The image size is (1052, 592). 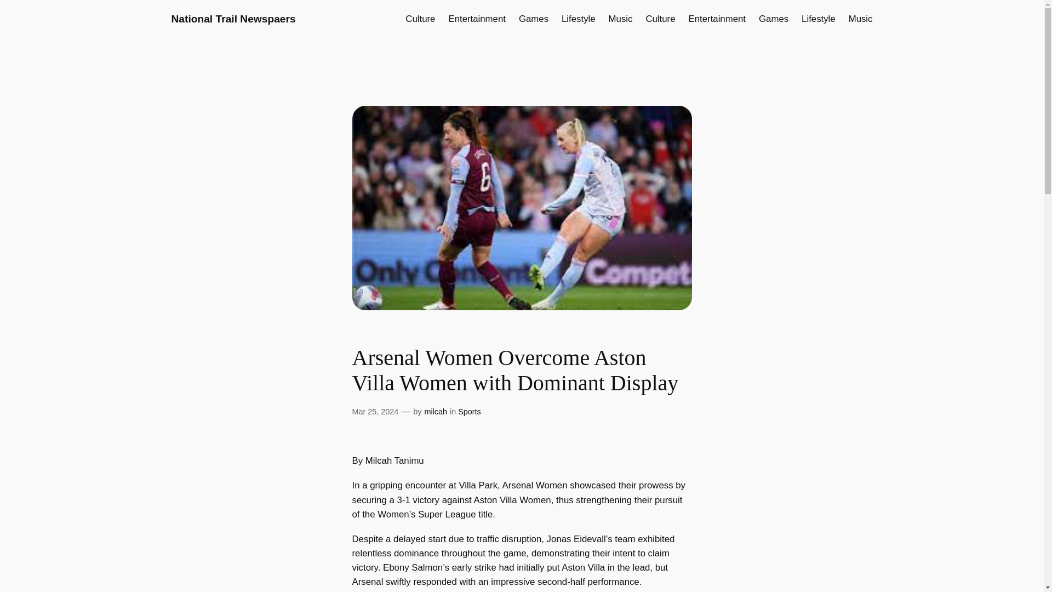 What do you see at coordinates (861, 19) in the screenshot?
I see `Music` at bounding box center [861, 19].